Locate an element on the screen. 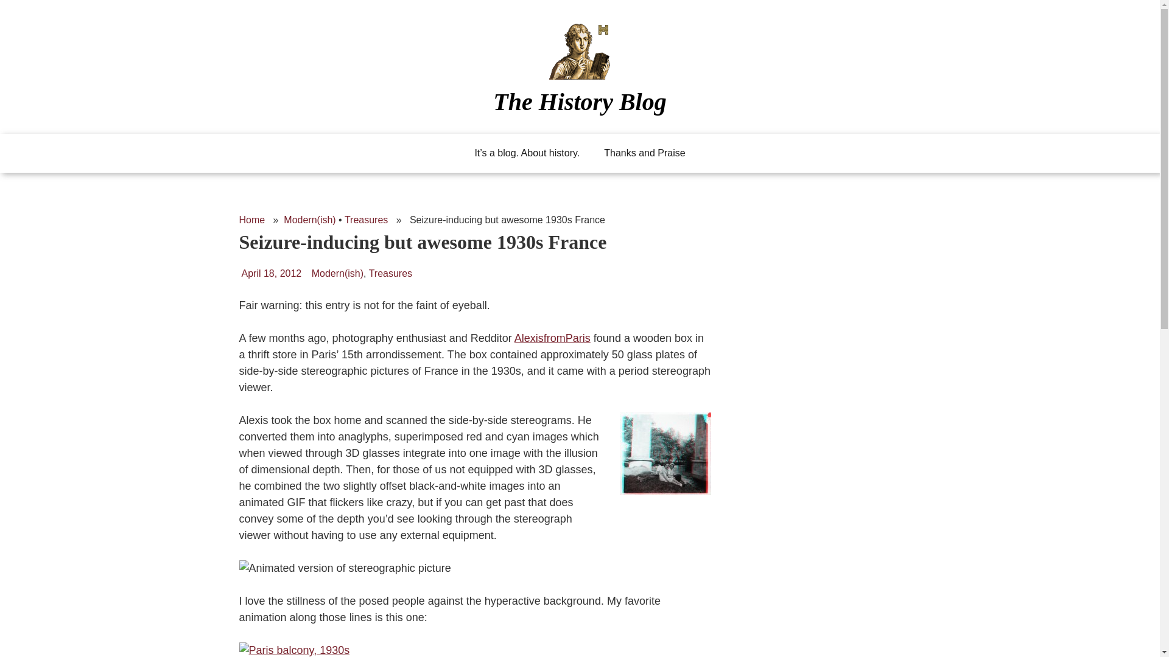 This screenshot has width=1169, height=657. The History Blog is located at coordinates (580, 101).